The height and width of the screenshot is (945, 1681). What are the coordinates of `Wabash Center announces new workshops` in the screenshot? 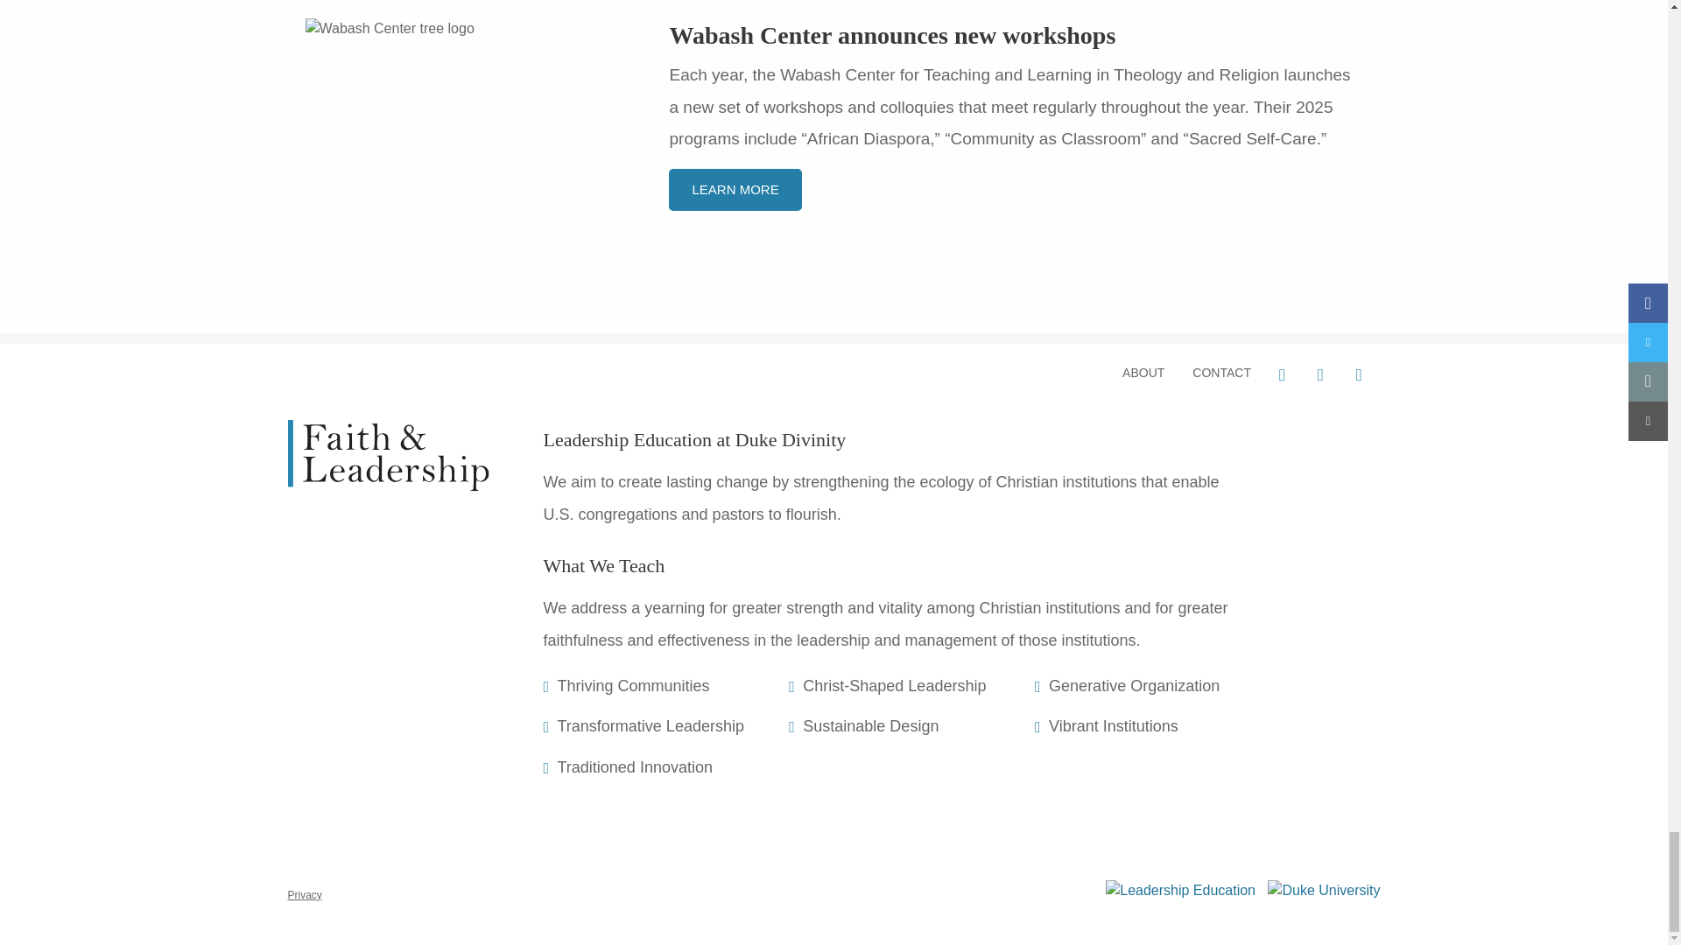 It's located at (892, 35).